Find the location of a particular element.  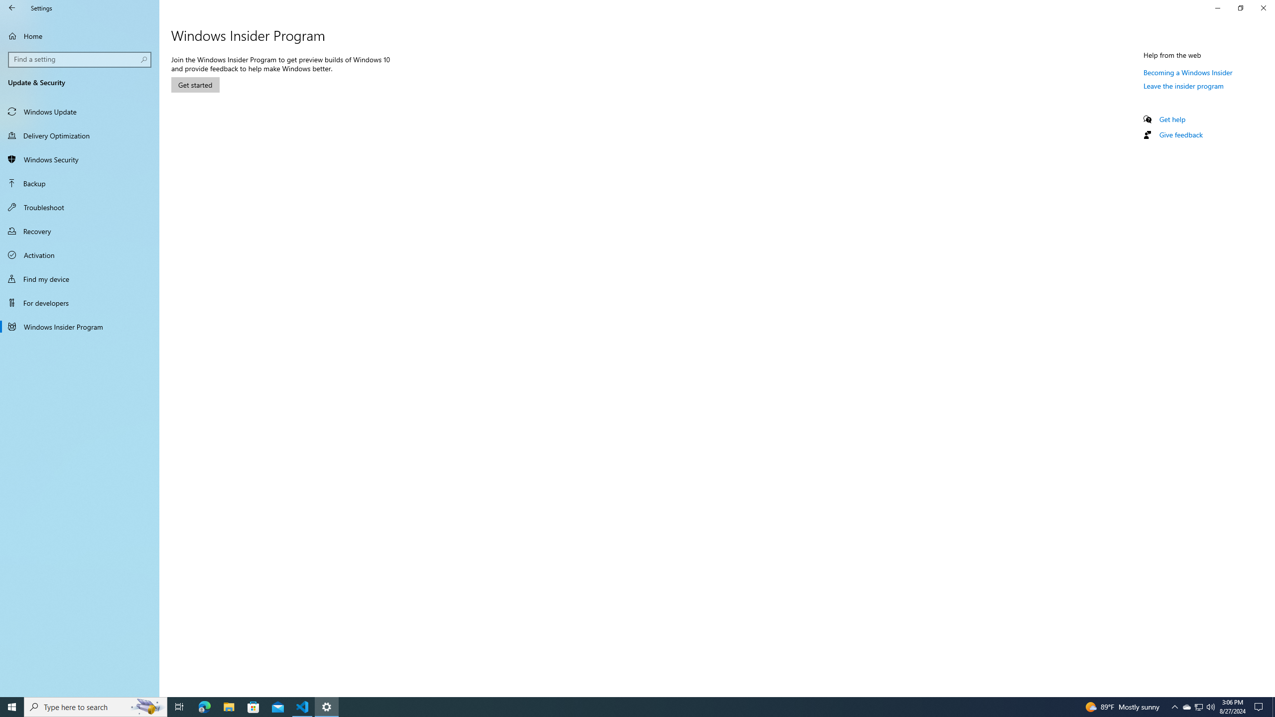

Troubleshoot is located at coordinates (80, 207).